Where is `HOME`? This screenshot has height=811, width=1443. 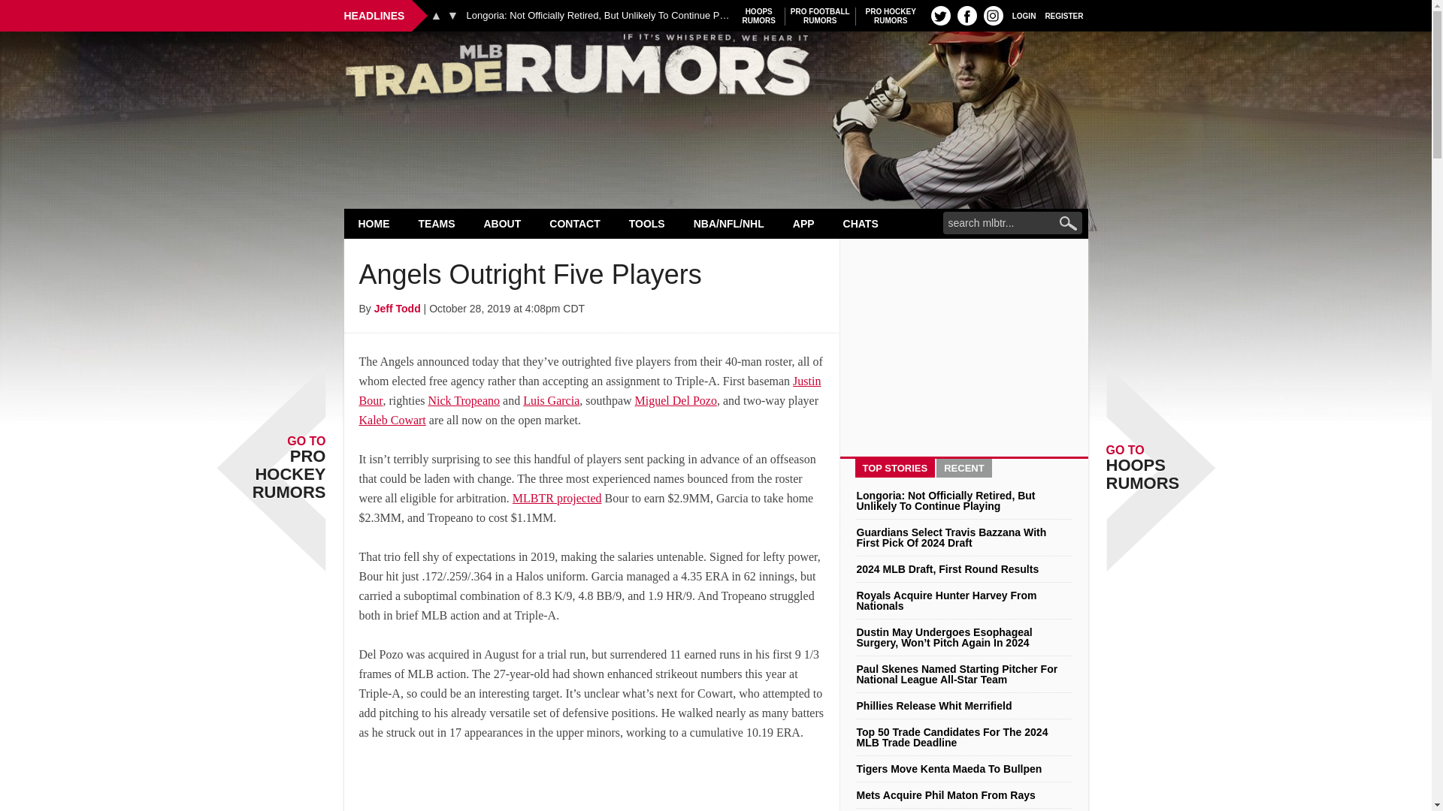
HOME is located at coordinates (374, 223).